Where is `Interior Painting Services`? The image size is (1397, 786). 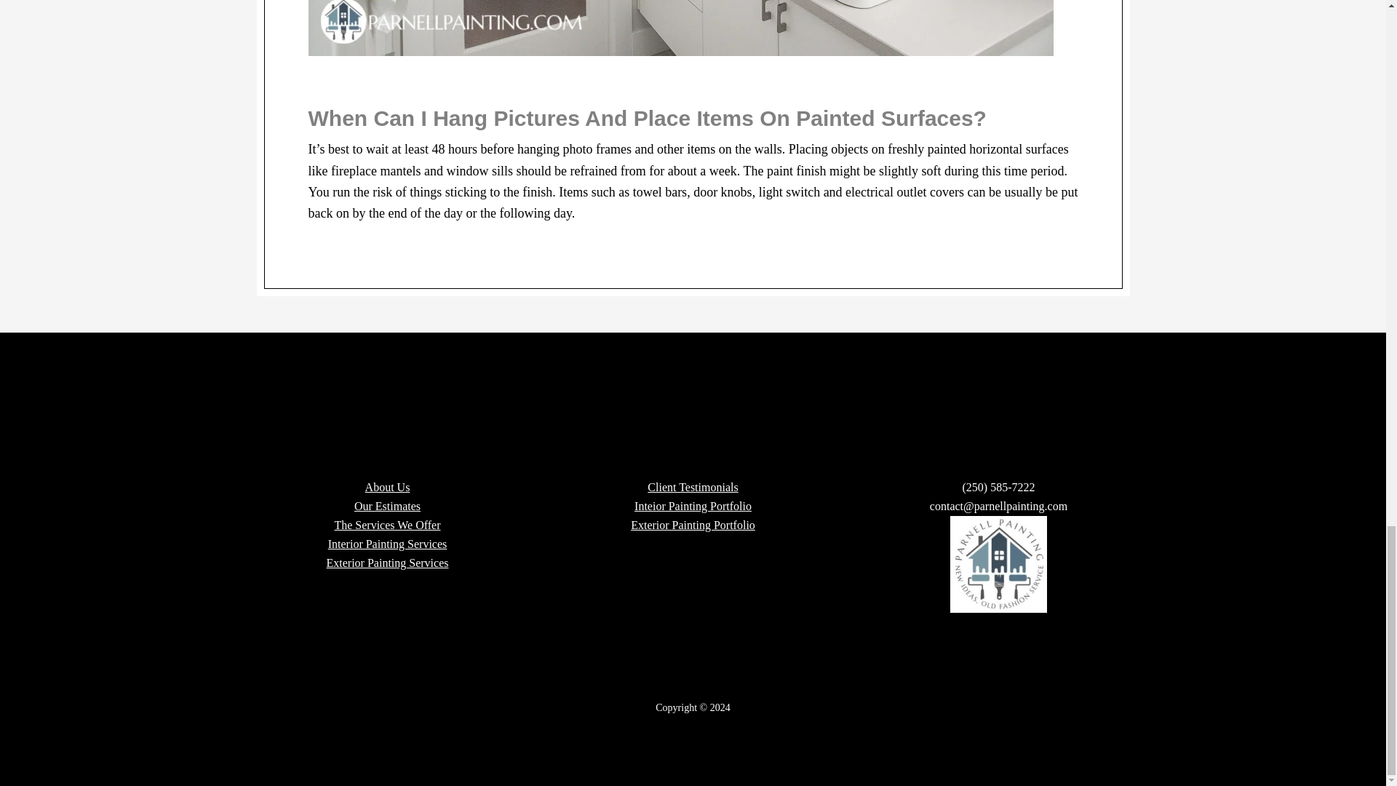 Interior Painting Services is located at coordinates (387, 544).